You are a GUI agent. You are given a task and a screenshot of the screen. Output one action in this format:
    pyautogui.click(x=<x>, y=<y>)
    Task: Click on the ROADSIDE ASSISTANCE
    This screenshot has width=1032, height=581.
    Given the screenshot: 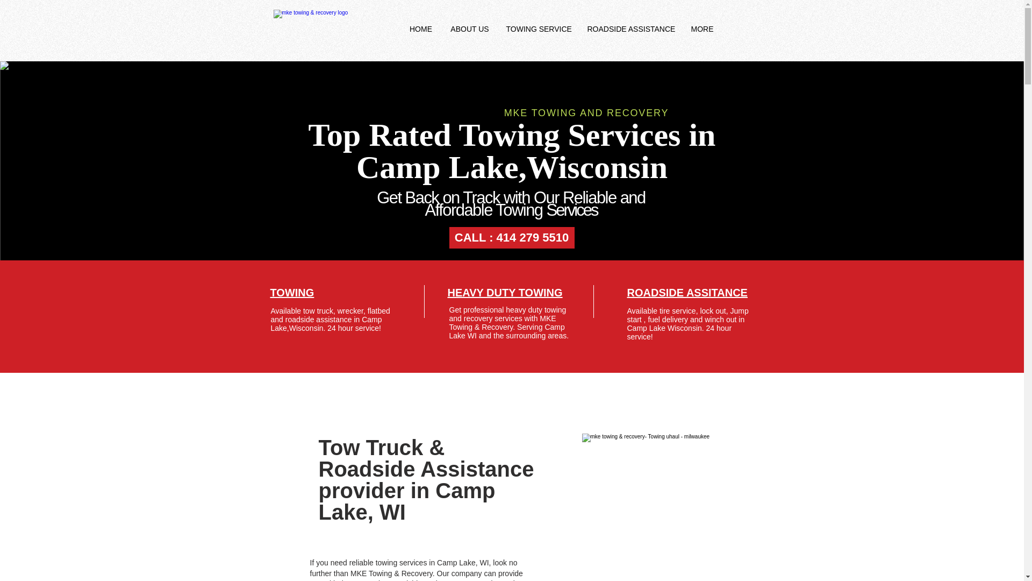 What is the action you would take?
    pyautogui.click(x=630, y=29)
    